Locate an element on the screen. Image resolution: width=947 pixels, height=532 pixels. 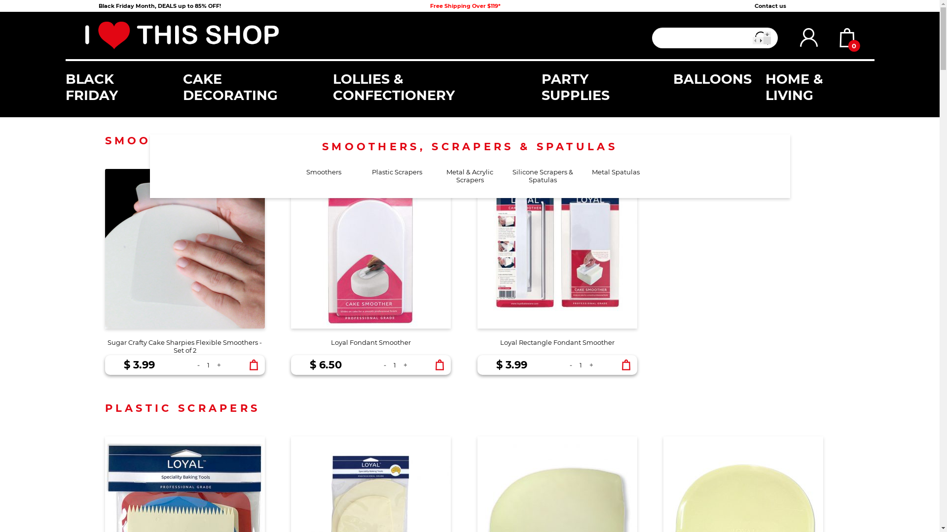
Metal Spatulas is located at coordinates (616, 176).